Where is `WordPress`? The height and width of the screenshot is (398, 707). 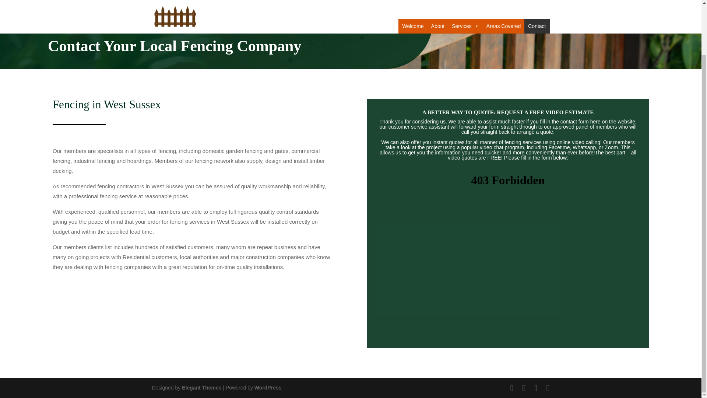 WordPress is located at coordinates (268, 388).